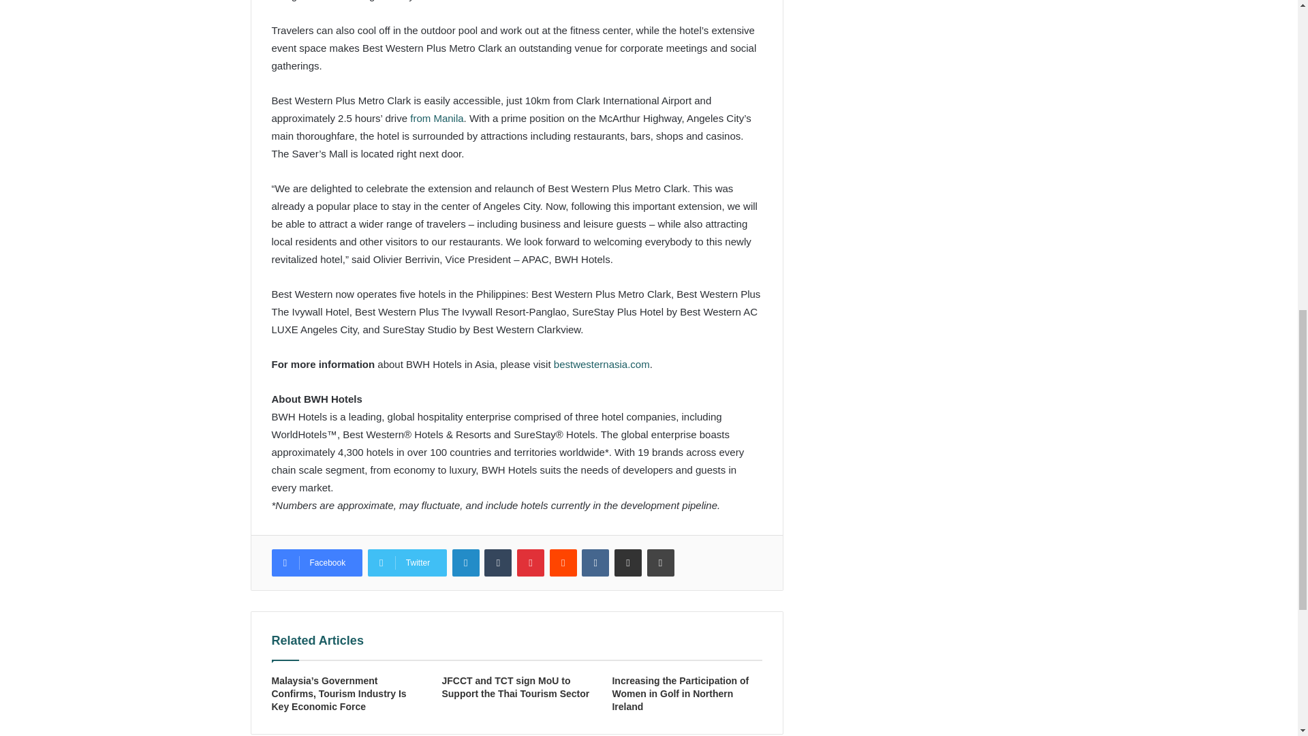 This screenshot has height=736, width=1308. What do you see at coordinates (661, 562) in the screenshot?
I see `Print` at bounding box center [661, 562].